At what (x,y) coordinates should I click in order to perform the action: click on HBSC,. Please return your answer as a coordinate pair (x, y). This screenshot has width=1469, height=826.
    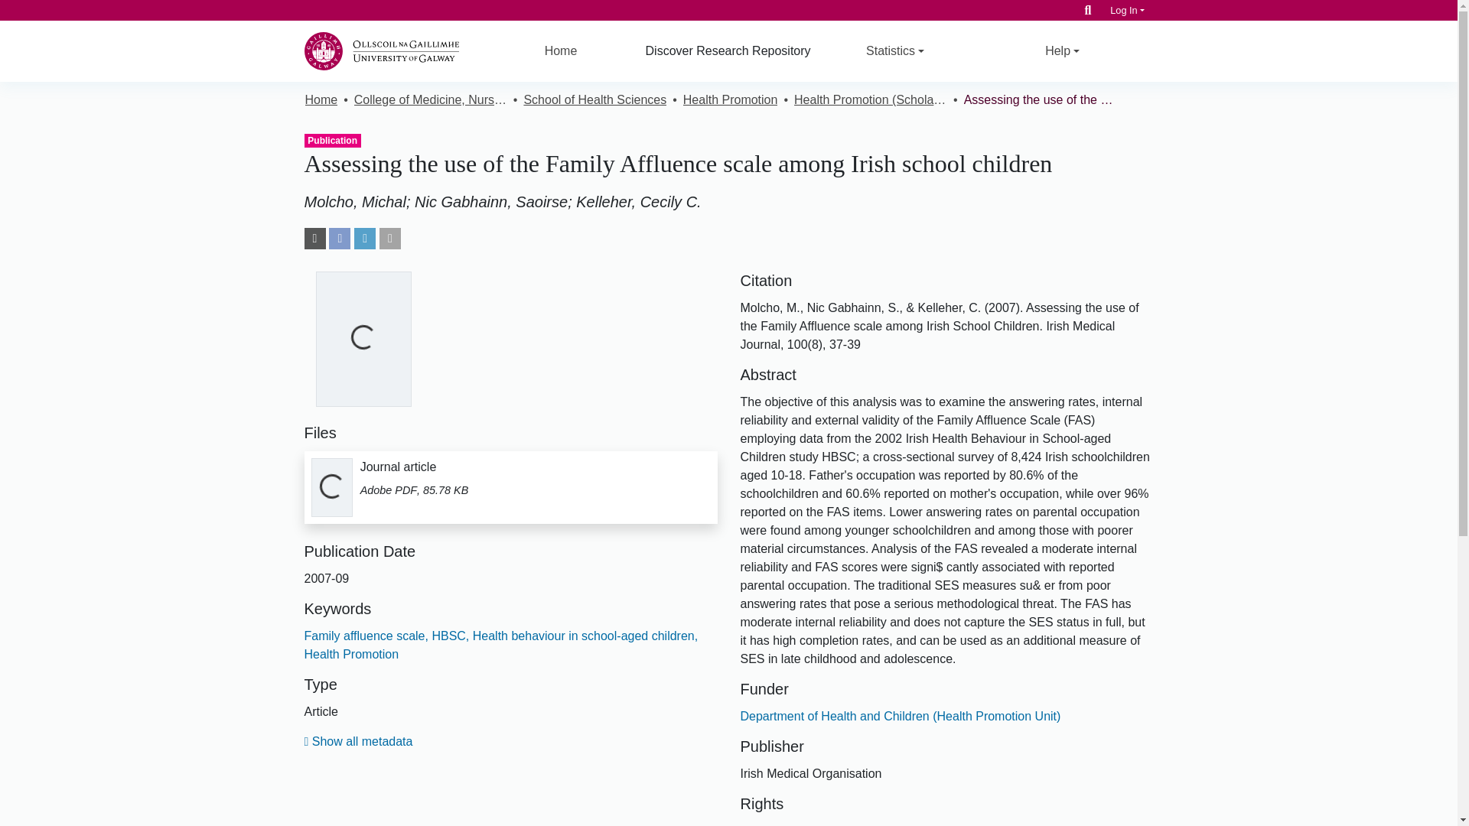
    Looking at the image, I should click on (430, 99).